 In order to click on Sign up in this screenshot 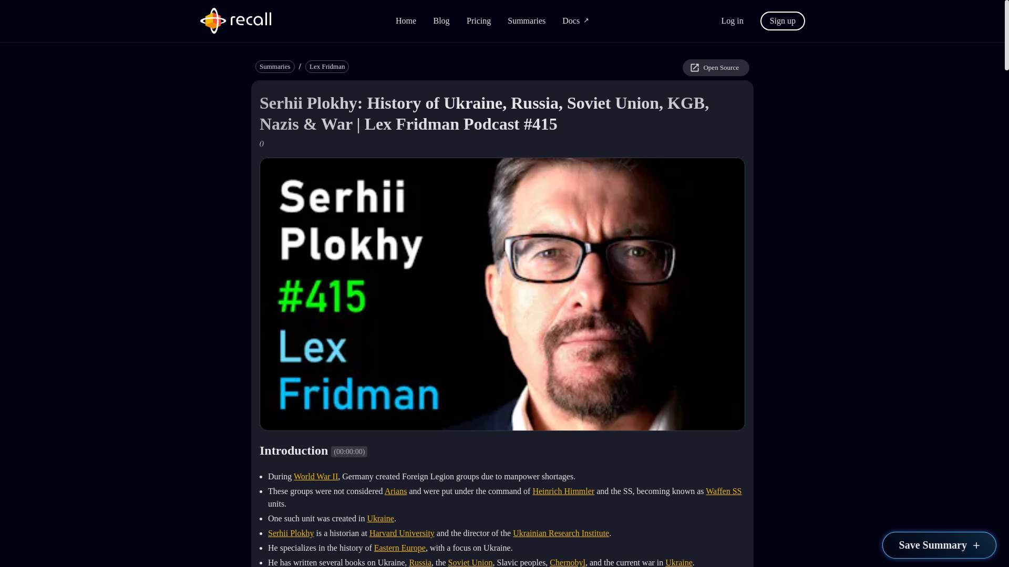, I will do `click(783, 20)`.